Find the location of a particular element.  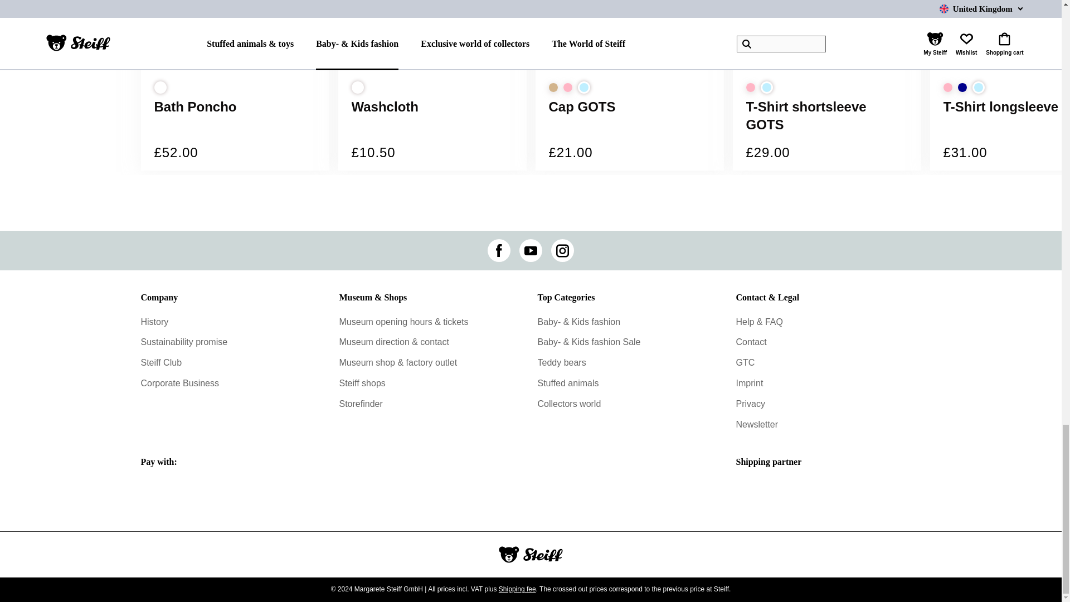

rose is located at coordinates (947, 88).